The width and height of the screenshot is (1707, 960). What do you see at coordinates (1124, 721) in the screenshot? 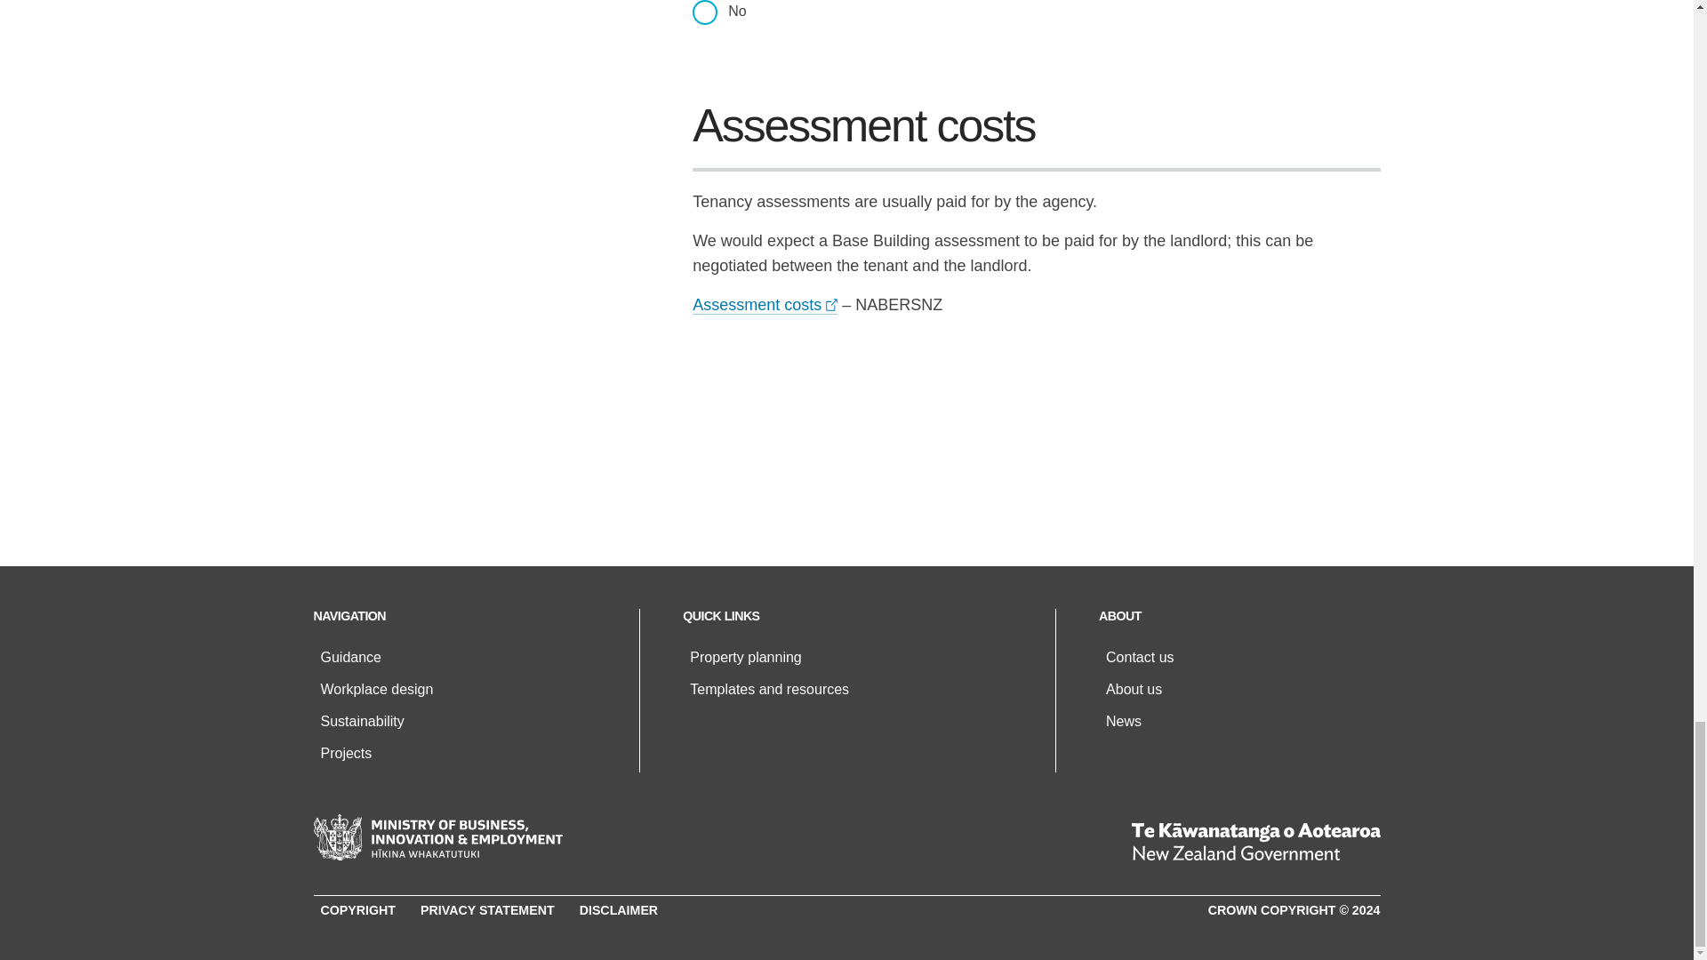
I see `News` at bounding box center [1124, 721].